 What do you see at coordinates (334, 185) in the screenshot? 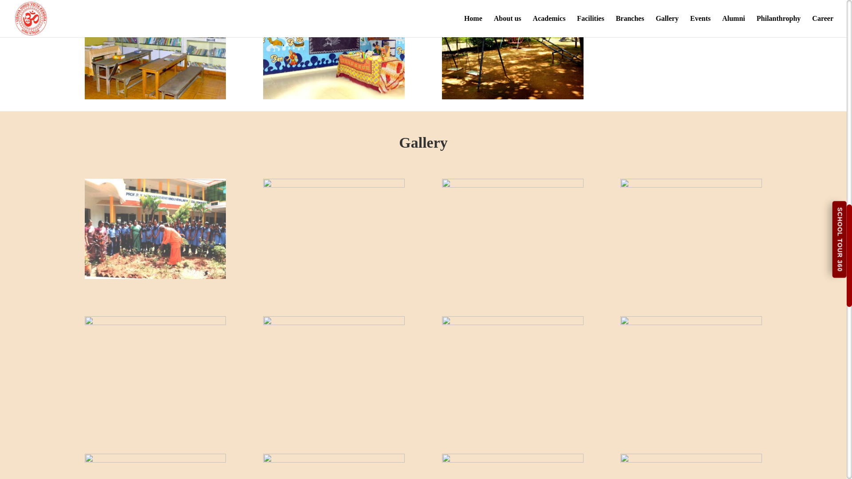
I see `Thiruvilakku Pooja organized during Dusserah` at bounding box center [334, 185].